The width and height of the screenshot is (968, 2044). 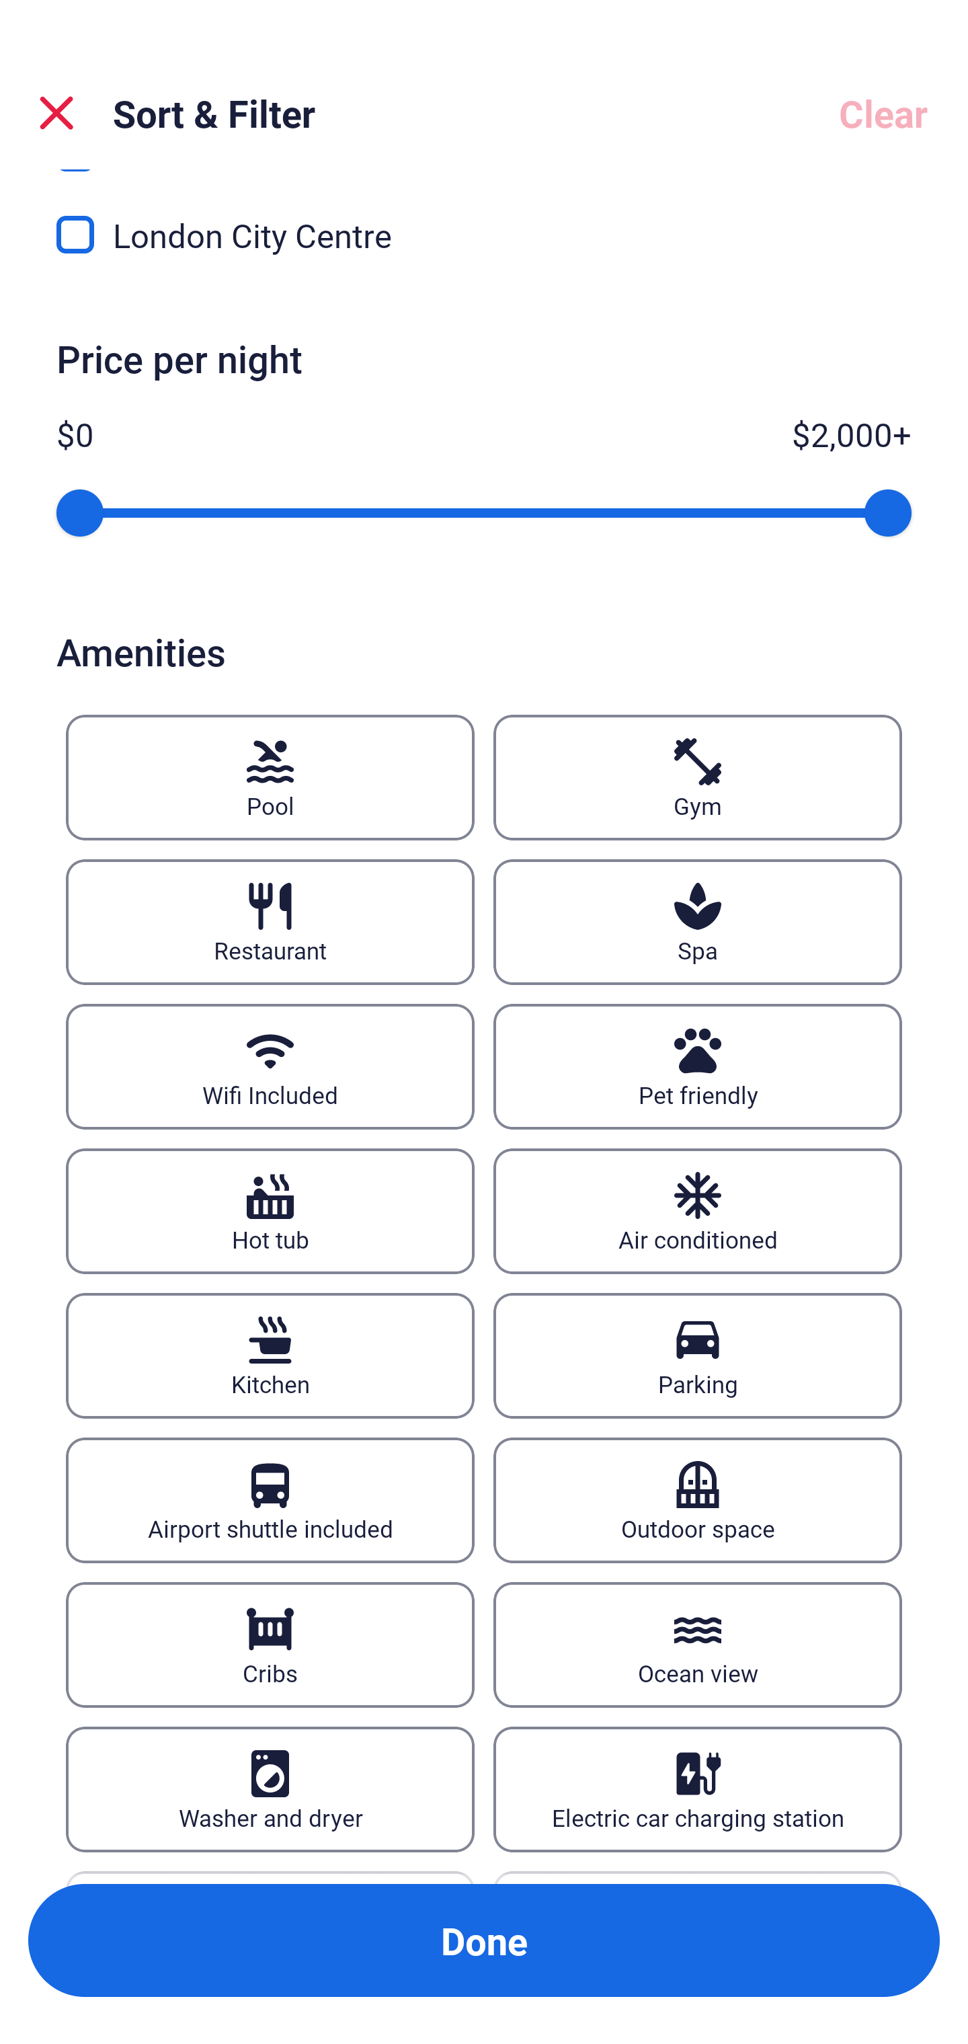 I want to click on Air conditioned, so click(x=698, y=1210).